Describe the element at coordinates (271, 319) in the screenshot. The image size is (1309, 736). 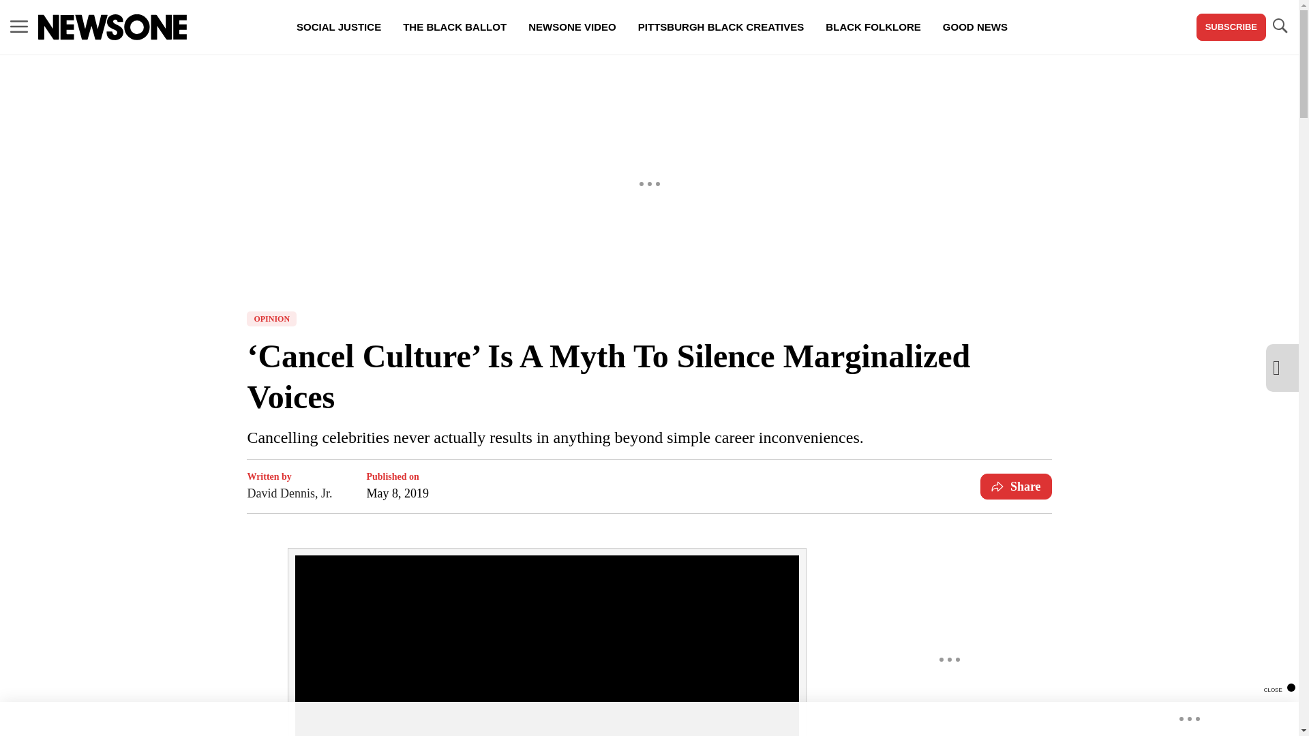
I see `OPINION` at that location.